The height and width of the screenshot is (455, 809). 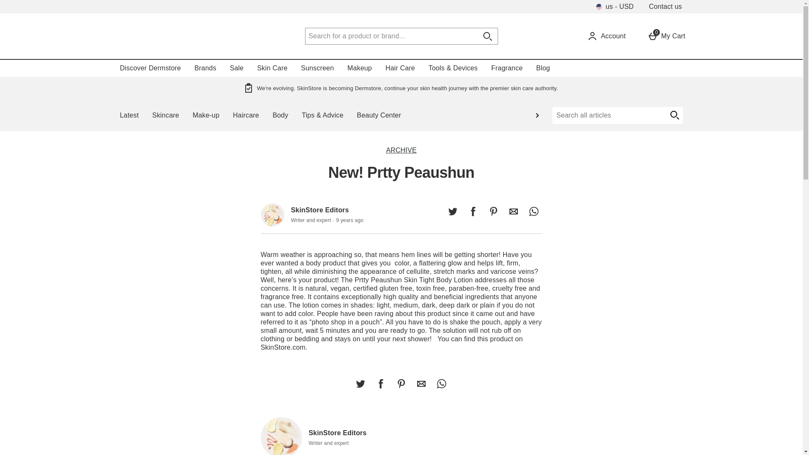 I want to click on Search Articles, so click(x=608, y=115).